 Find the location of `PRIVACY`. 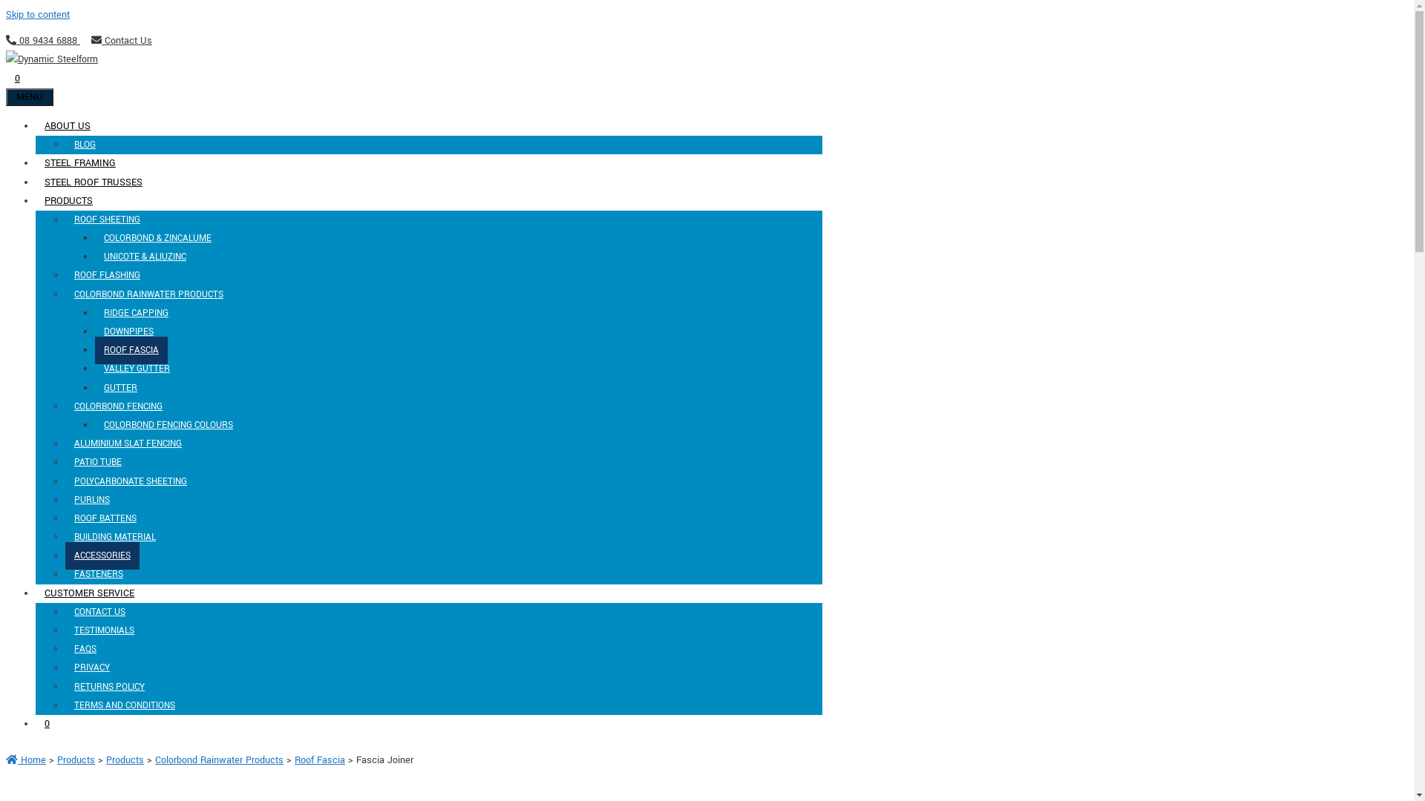

PRIVACY is located at coordinates (92, 667).